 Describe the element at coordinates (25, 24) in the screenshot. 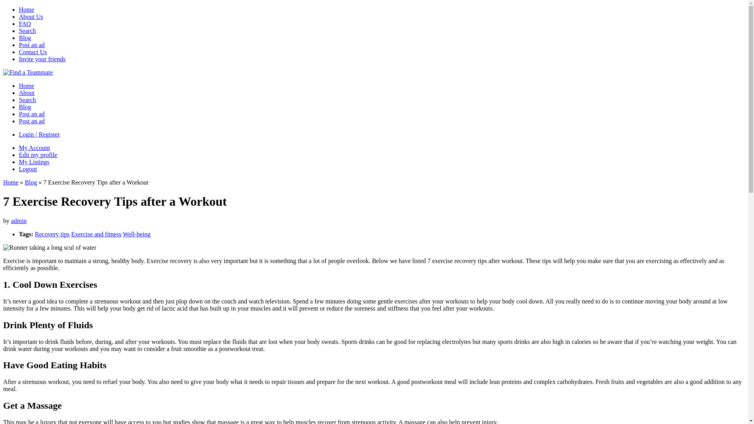

I see `FAQ` at that location.